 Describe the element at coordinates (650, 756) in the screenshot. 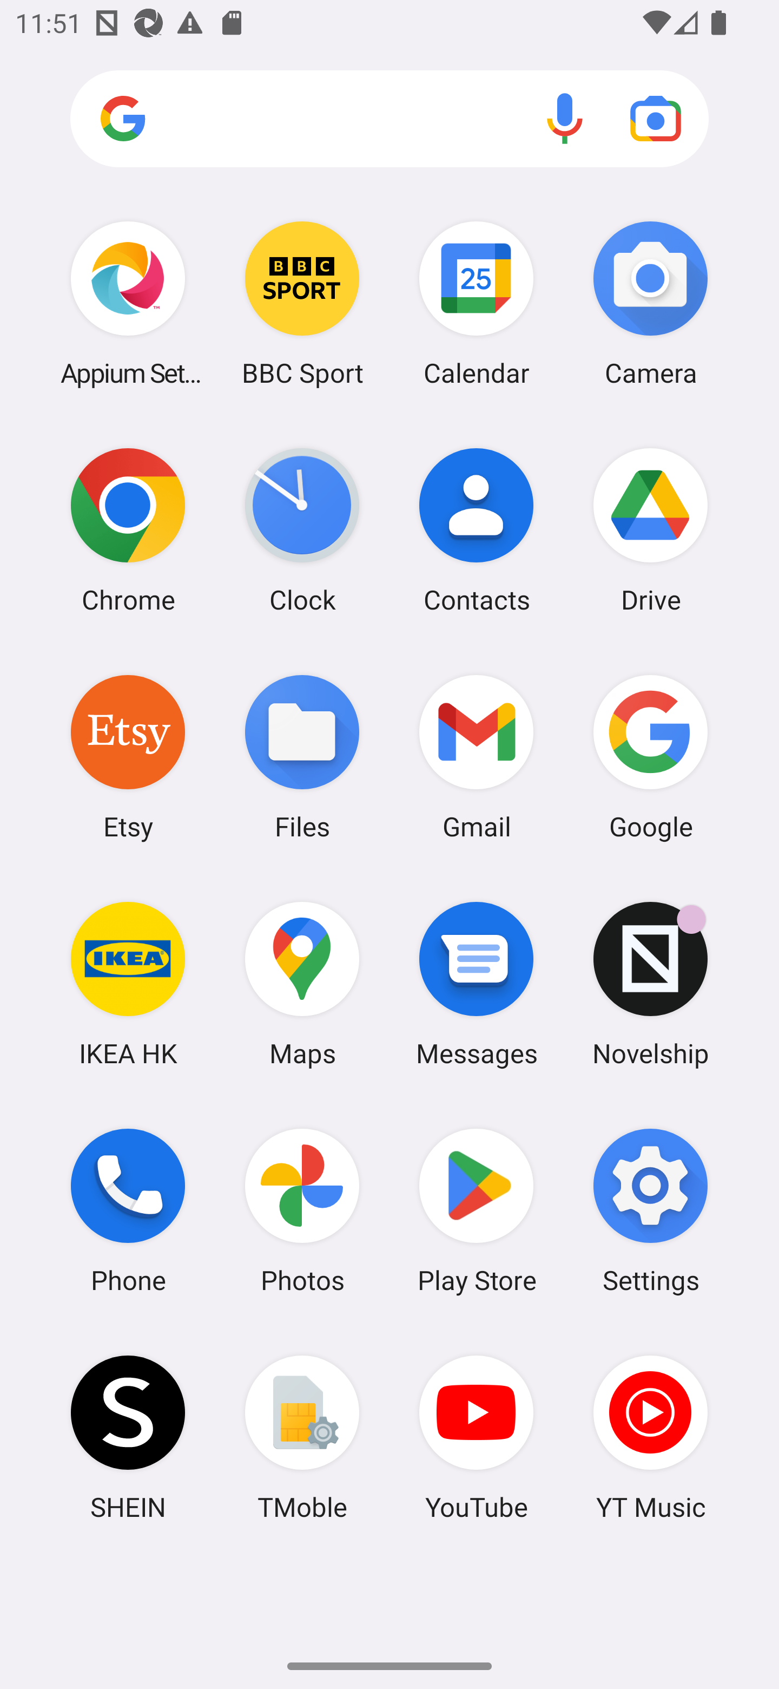

I see `Google` at that location.